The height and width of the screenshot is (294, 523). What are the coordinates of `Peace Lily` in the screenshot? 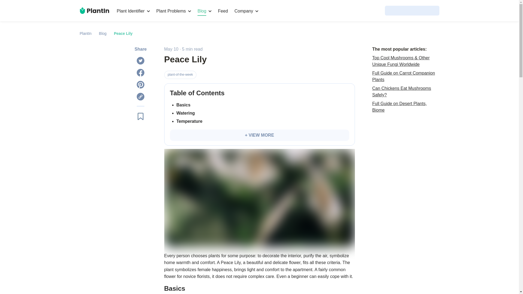 It's located at (123, 33).